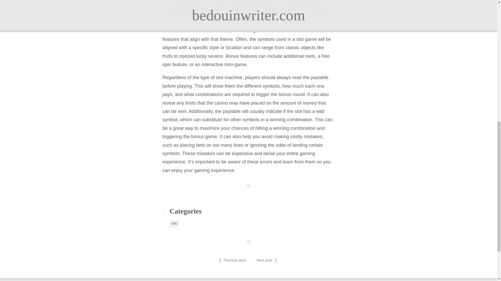 Image resolution: width=501 pixels, height=281 pixels. Describe the element at coordinates (174, 223) in the screenshot. I see `info` at that location.